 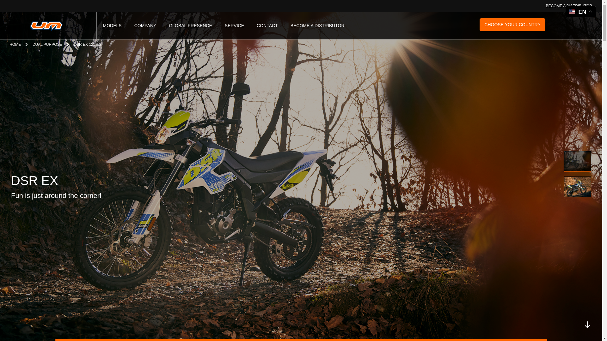 I want to click on CONTACT, so click(x=267, y=25).